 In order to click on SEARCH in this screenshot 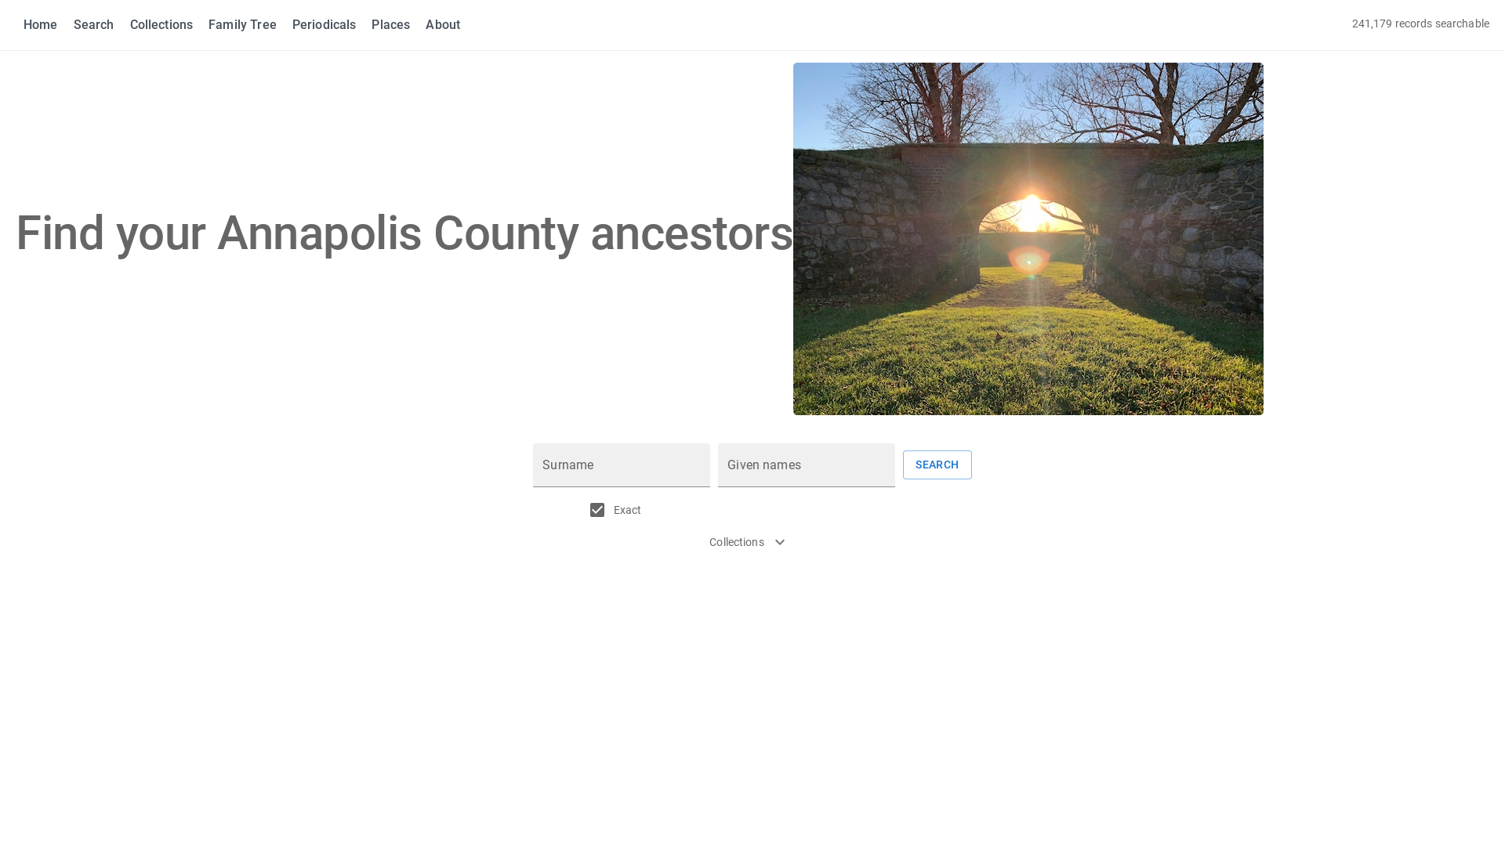, I will do `click(937, 465)`.